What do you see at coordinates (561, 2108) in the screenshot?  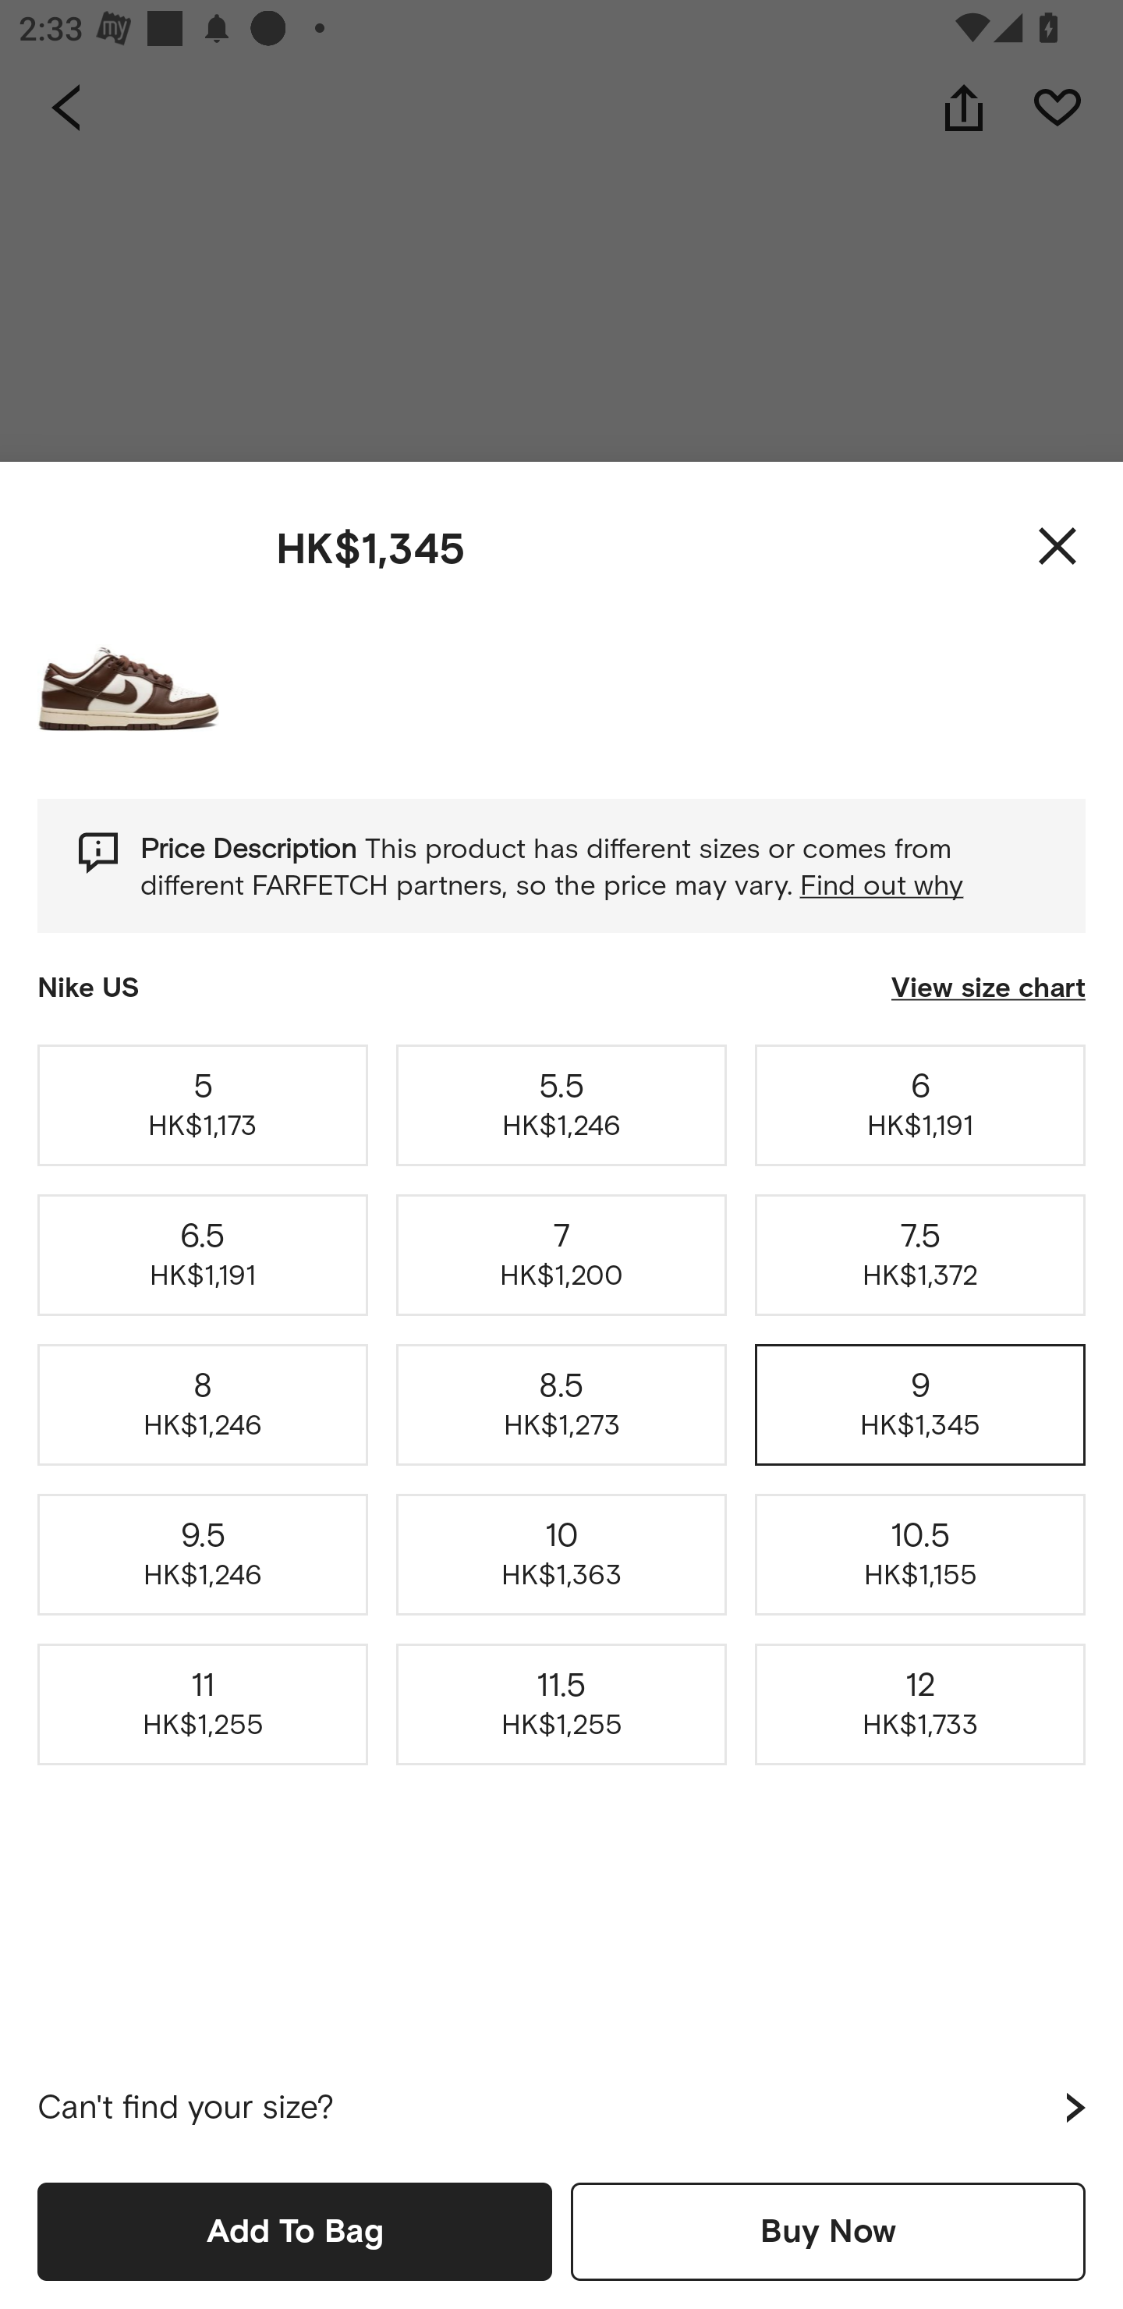 I see `Can't find your size?` at bounding box center [561, 2108].